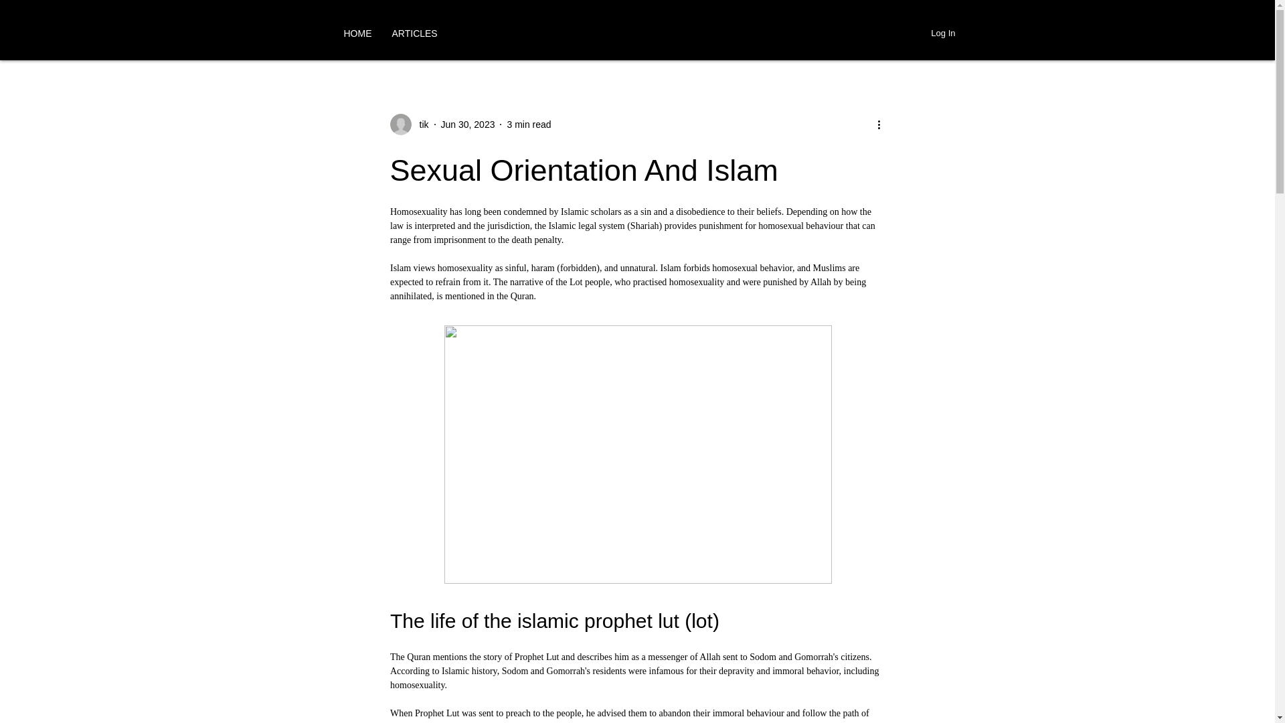 This screenshot has width=1285, height=723. I want to click on 3 min read, so click(529, 125).